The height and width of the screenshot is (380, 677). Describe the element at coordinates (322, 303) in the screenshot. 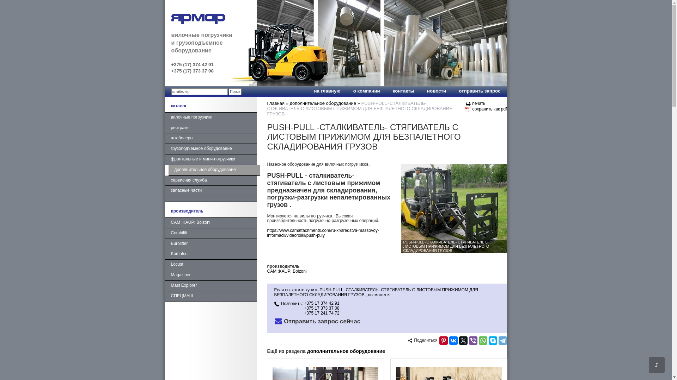

I see `+375 17 374 42 91` at that location.